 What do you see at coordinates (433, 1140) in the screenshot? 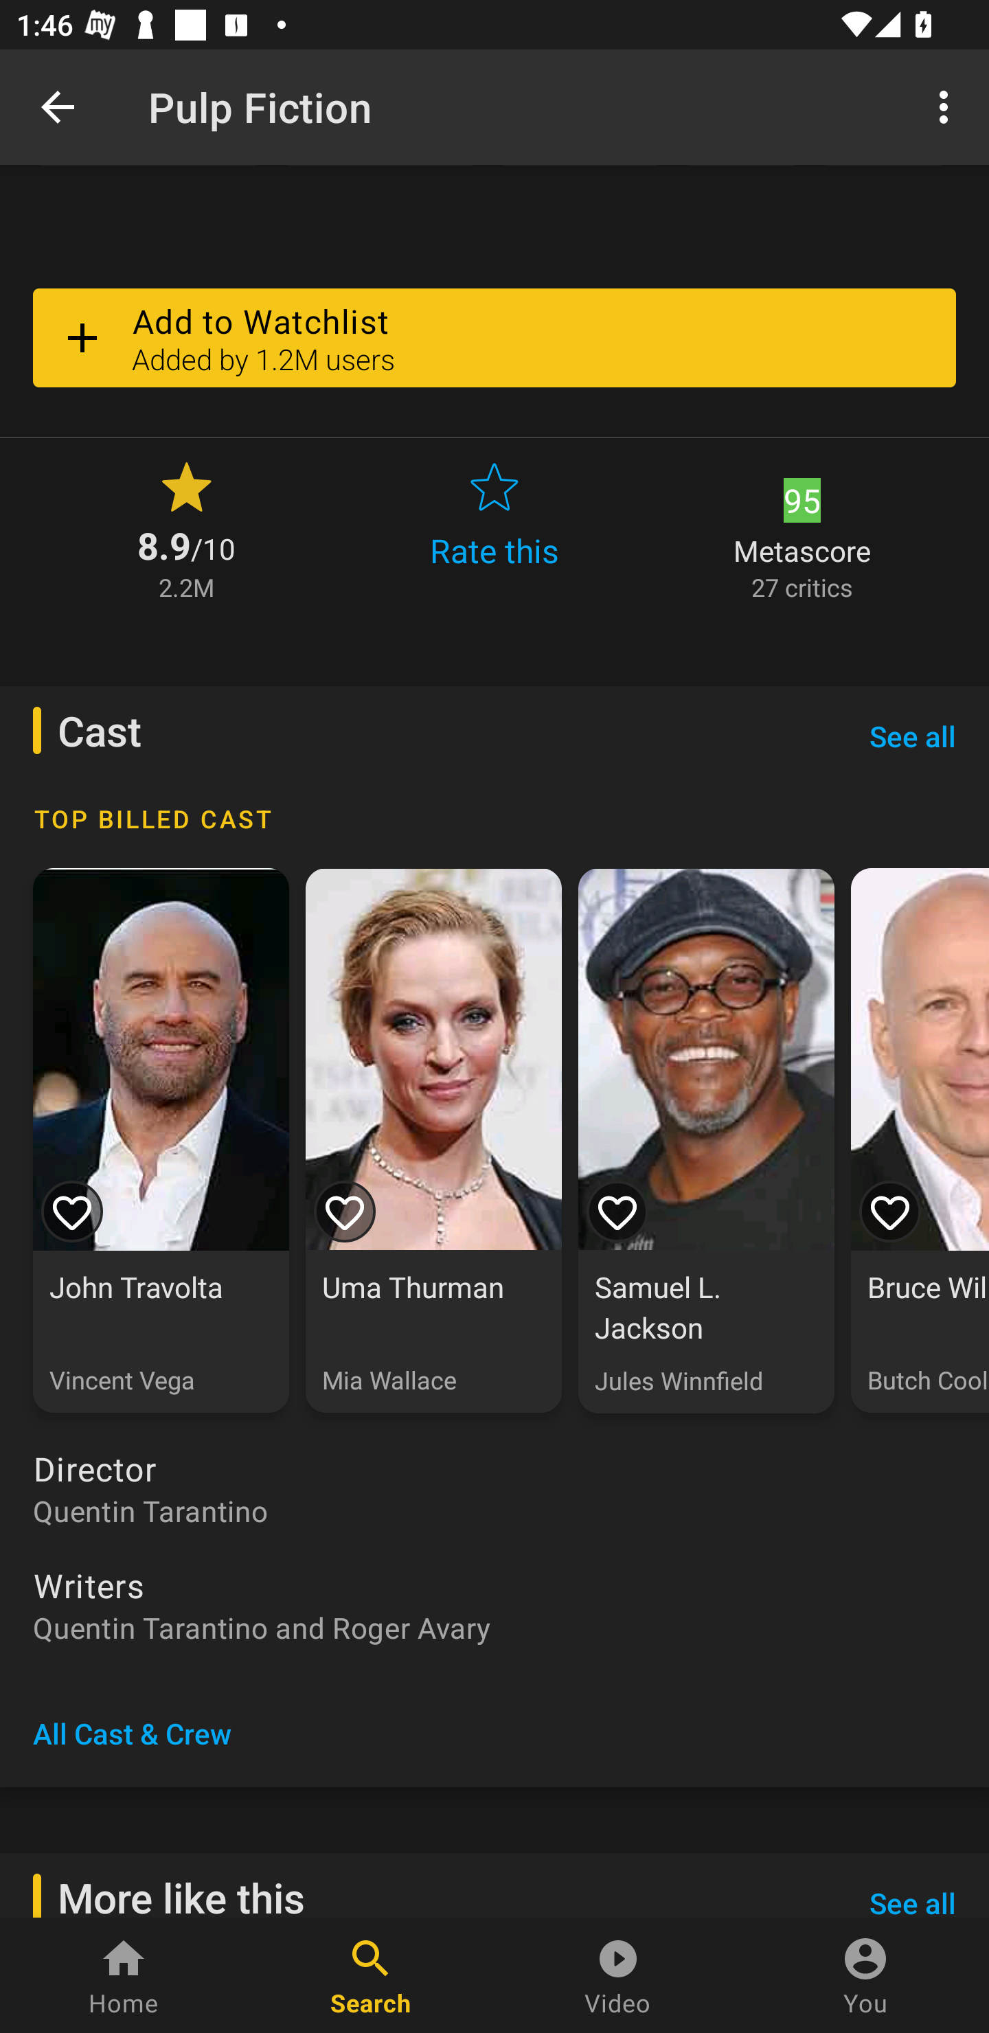
I see `Uma Thurman Mia Wallace` at bounding box center [433, 1140].